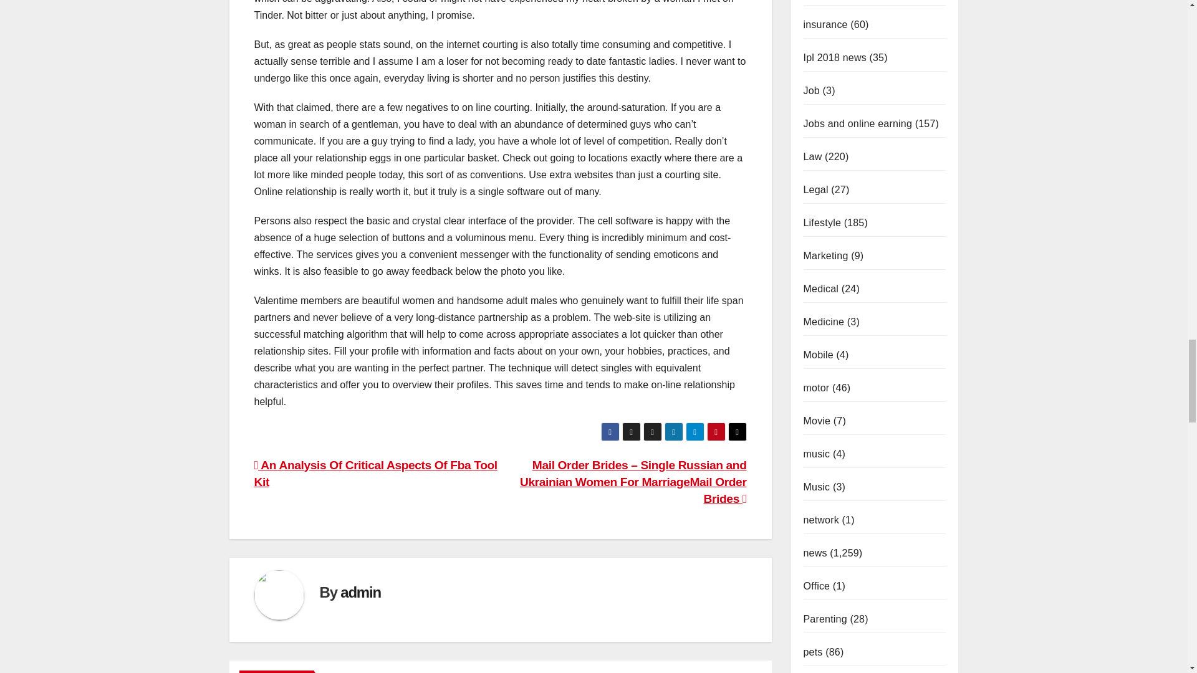 This screenshot has width=1197, height=673. Describe the element at coordinates (360, 592) in the screenshot. I see `admin` at that location.